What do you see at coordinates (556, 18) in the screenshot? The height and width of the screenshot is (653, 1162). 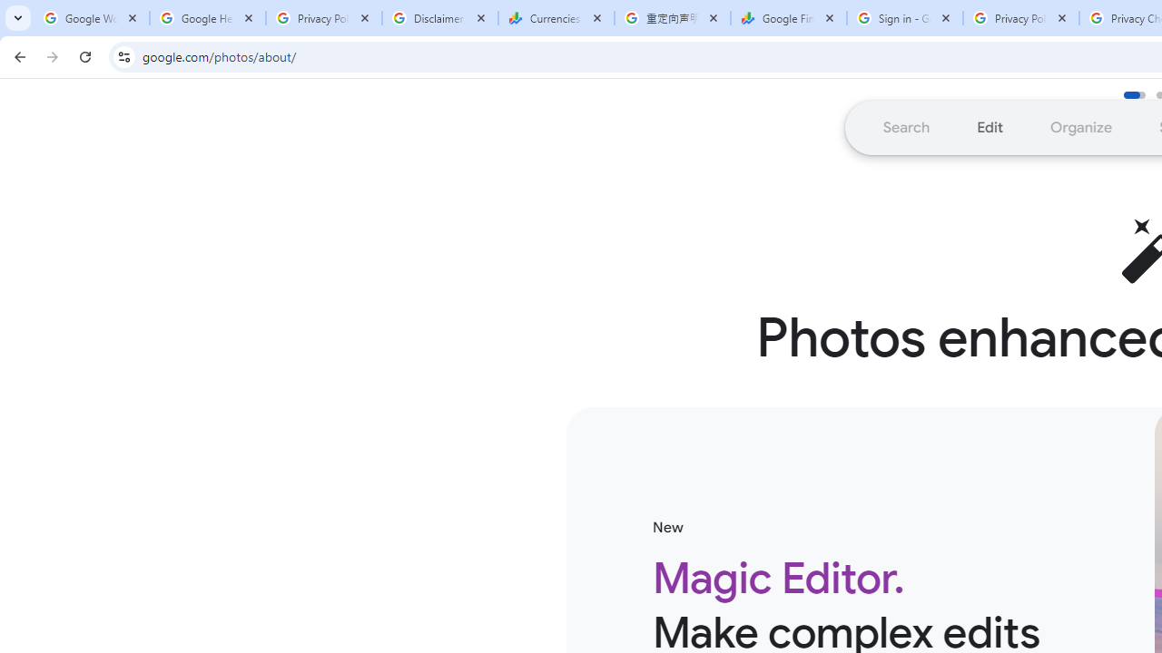 I see `Currencies - Google Finance` at bounding box center [556, 18].